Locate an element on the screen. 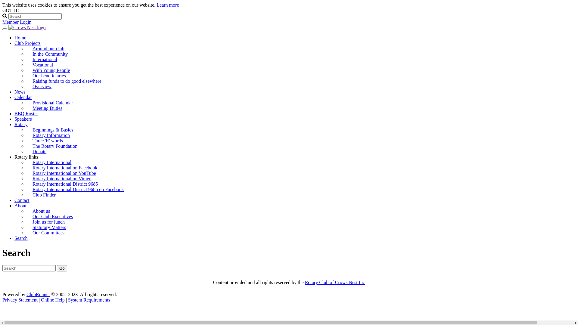 The height and width of the screenshot is (325, 578). Rotary International on Facebook is located at coordinates (65, 168).